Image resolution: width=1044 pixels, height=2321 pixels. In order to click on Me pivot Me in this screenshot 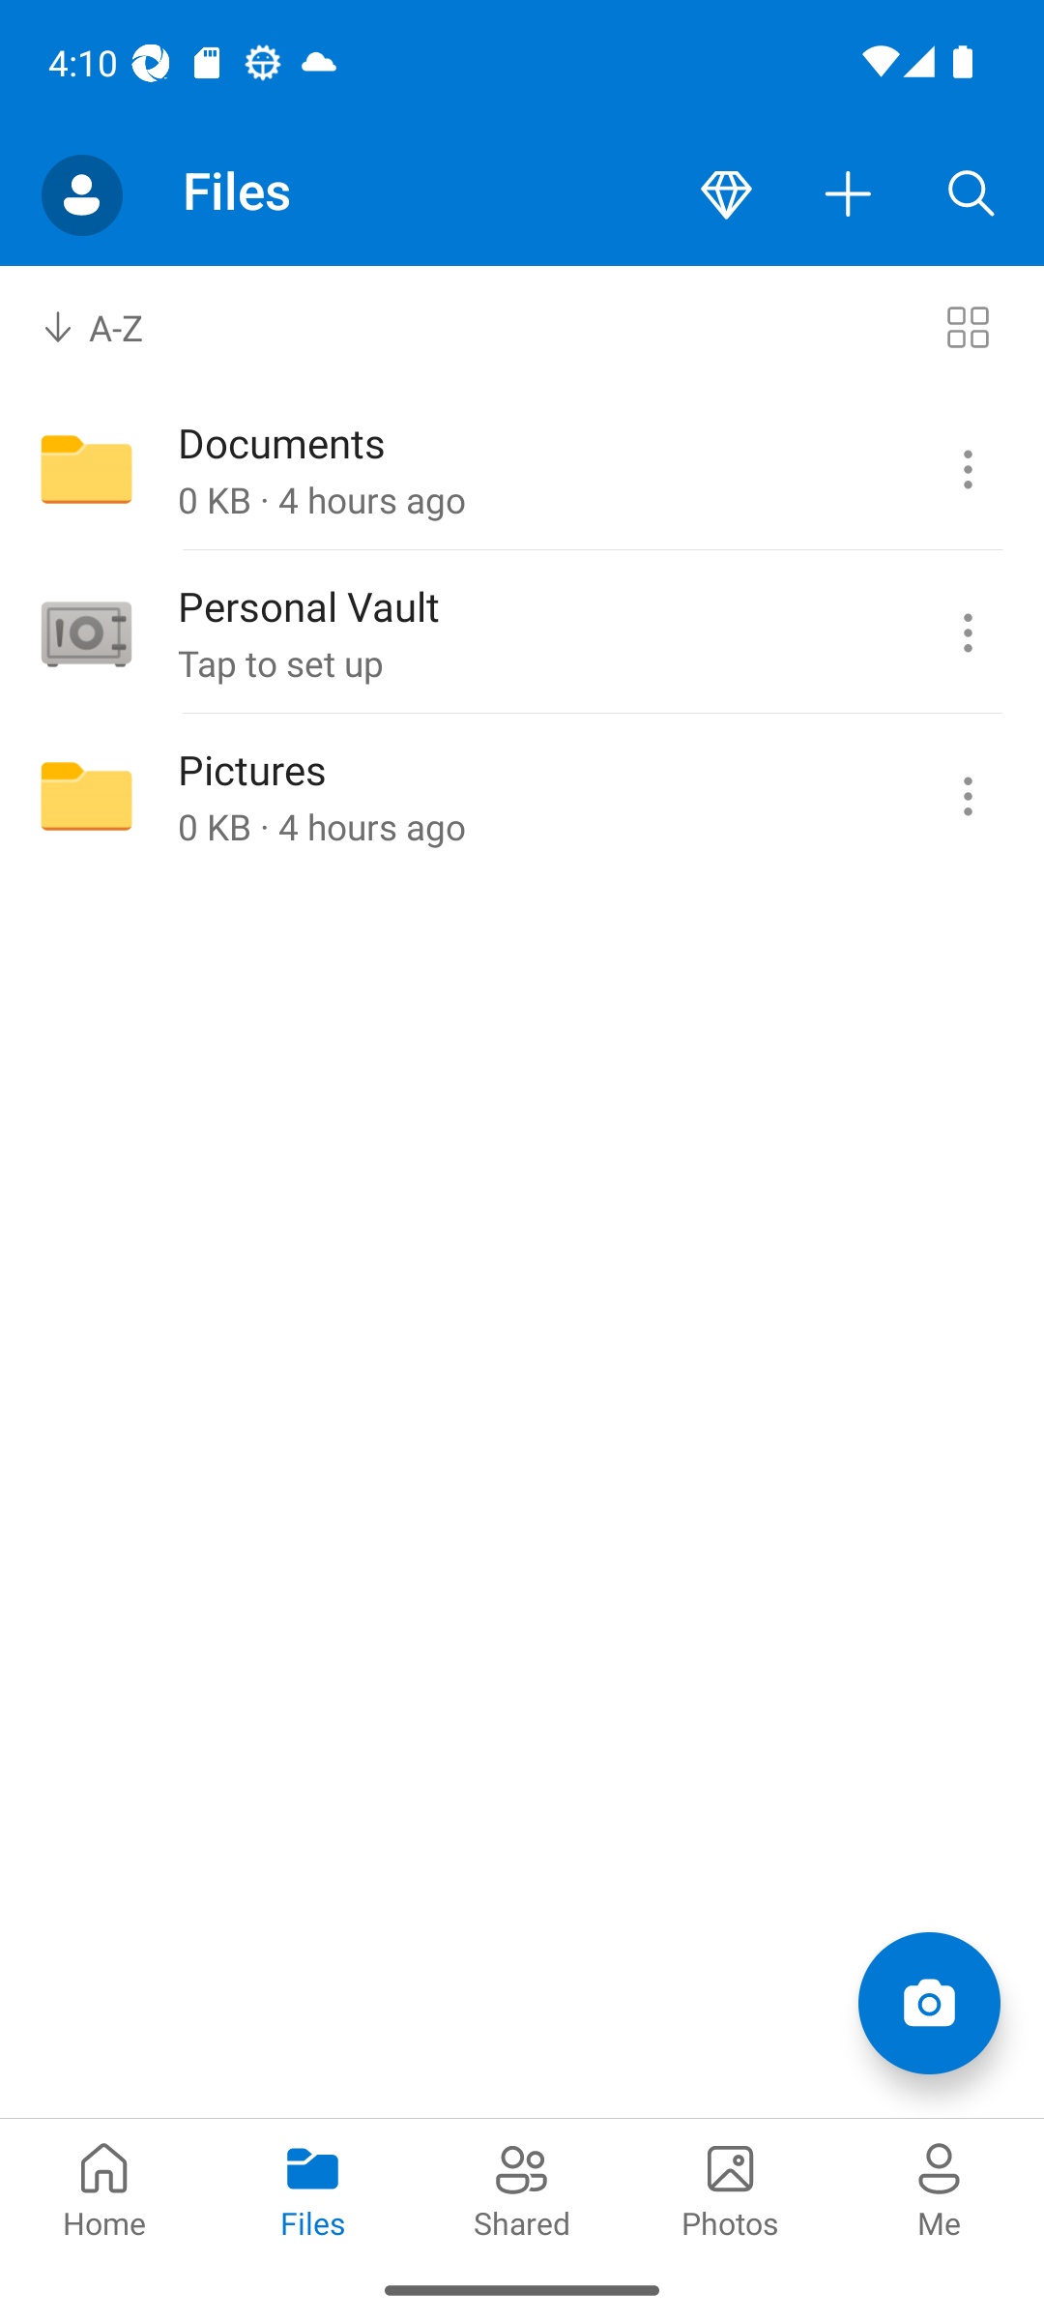, I will do `click(940, 2188)`.